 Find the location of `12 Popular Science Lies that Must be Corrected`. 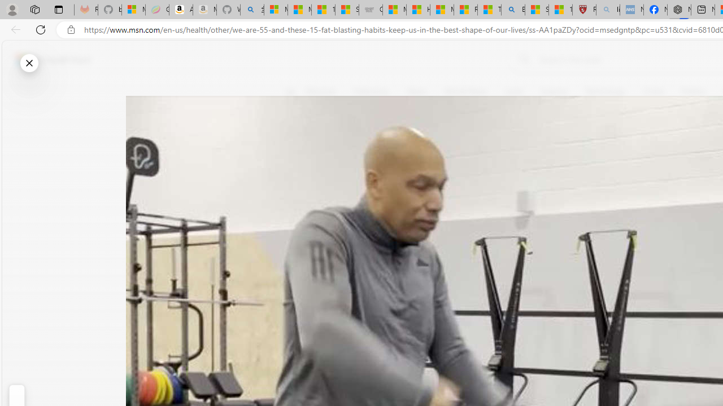

12 Popular Science Lies that Must be Corrected is located at coordinates (560, 10).